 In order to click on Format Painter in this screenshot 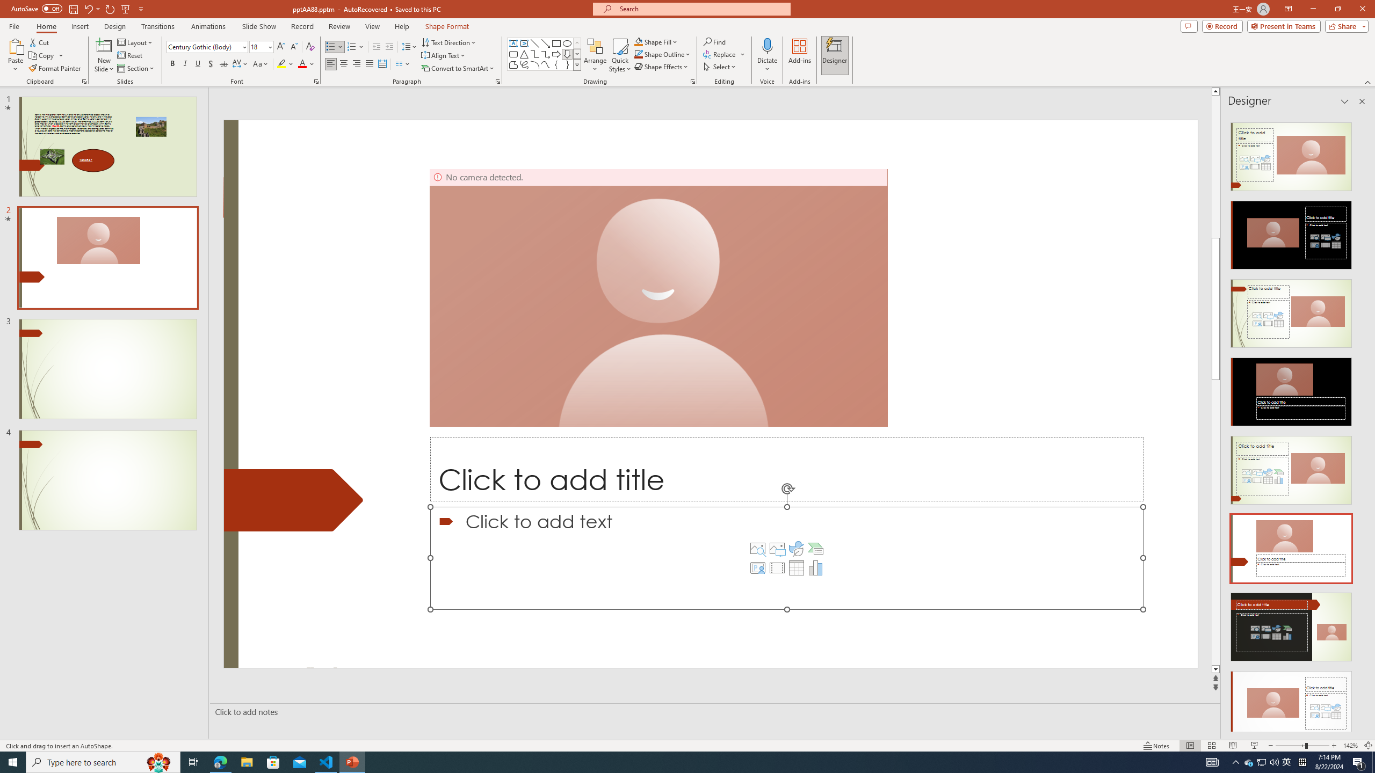, I will do `click(56, 69)`.